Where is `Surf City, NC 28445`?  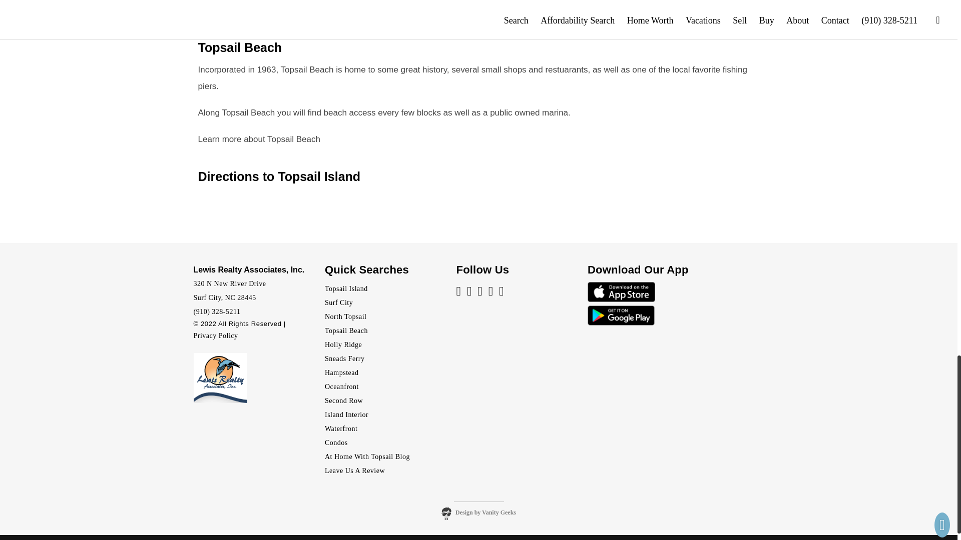 Surf City, NC 28445 is located at coordinates (224, 297).